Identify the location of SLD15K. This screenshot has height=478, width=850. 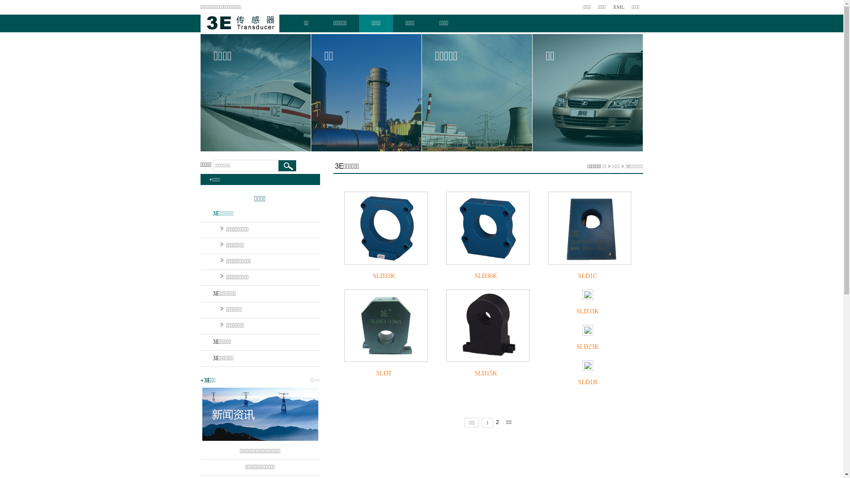
(486, 328).